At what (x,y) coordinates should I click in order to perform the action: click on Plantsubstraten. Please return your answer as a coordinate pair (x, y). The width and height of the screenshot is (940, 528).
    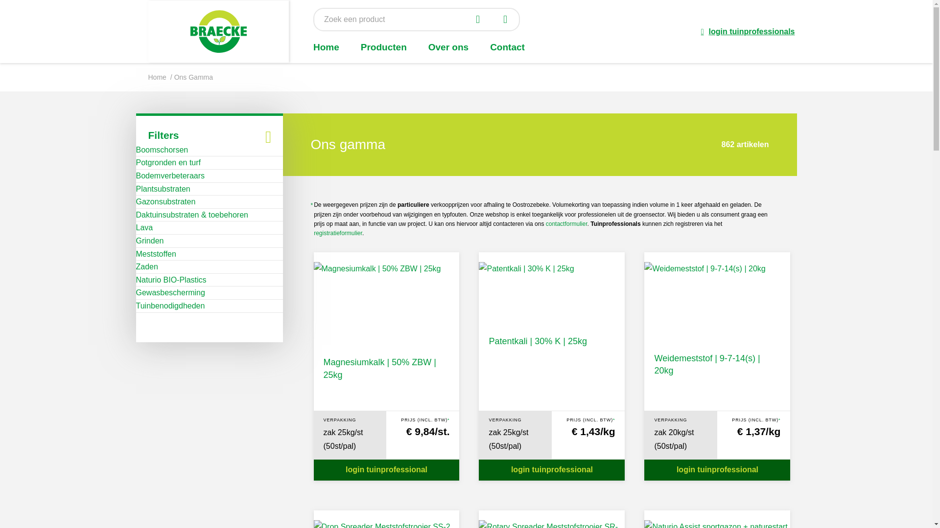
    Looking at the image, I should click on (164, 189).